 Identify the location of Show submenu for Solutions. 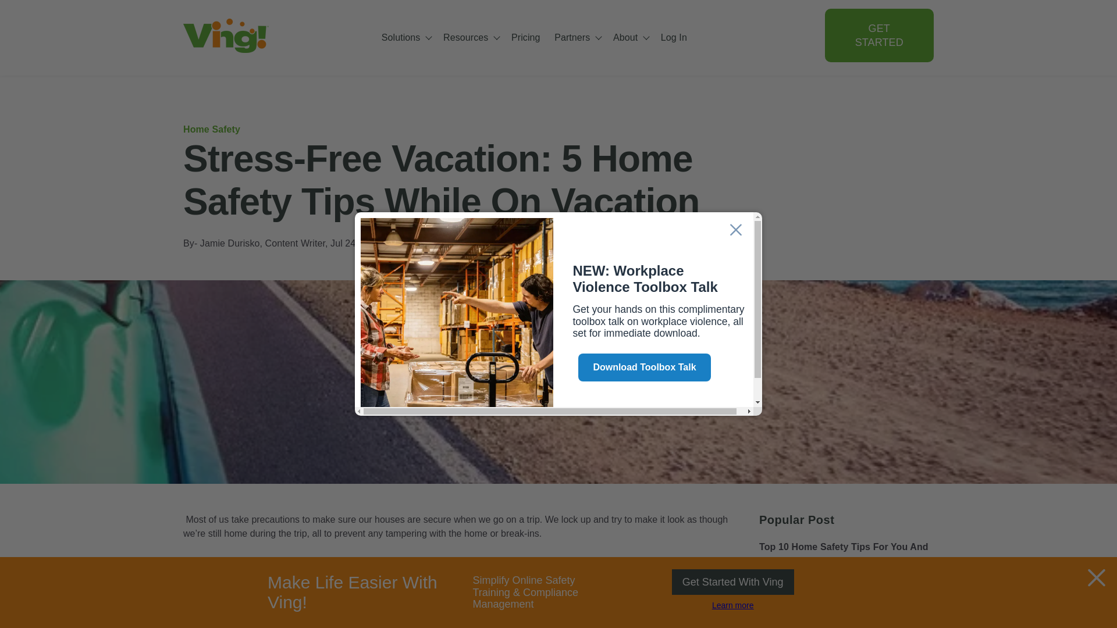
(429, 37).